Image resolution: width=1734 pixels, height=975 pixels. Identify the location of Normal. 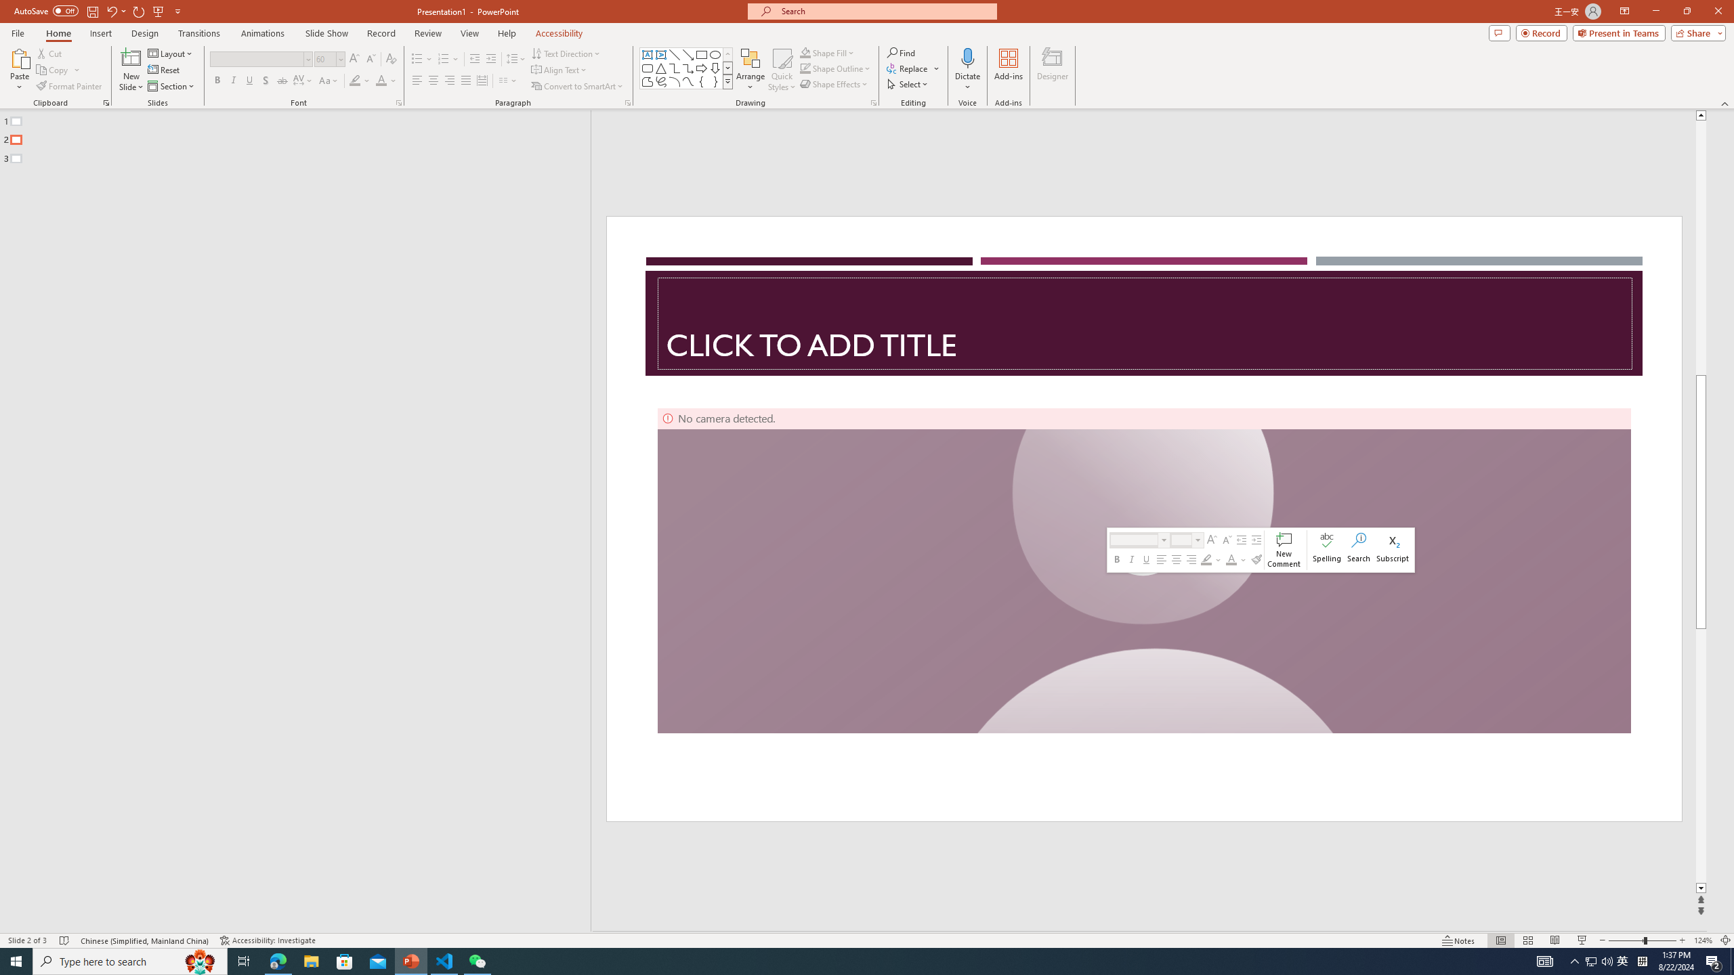
(1500, 940).